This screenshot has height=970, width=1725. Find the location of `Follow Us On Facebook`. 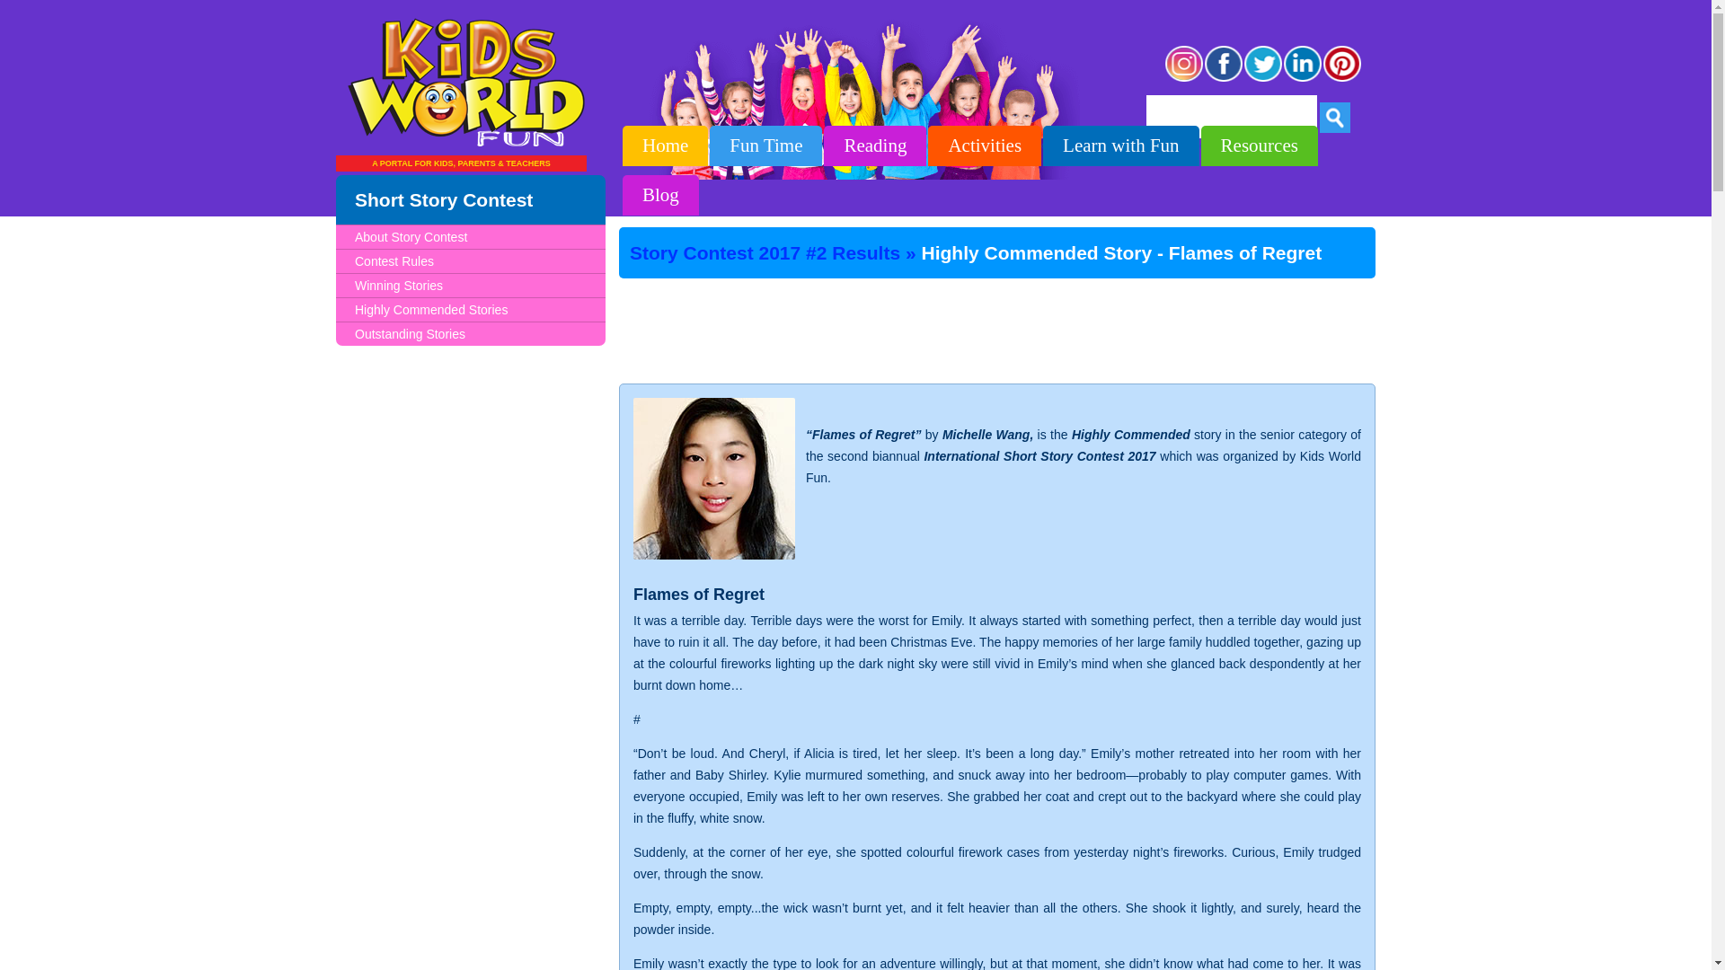

Follow Us On Facebook is located at coordinates (1224, 79).